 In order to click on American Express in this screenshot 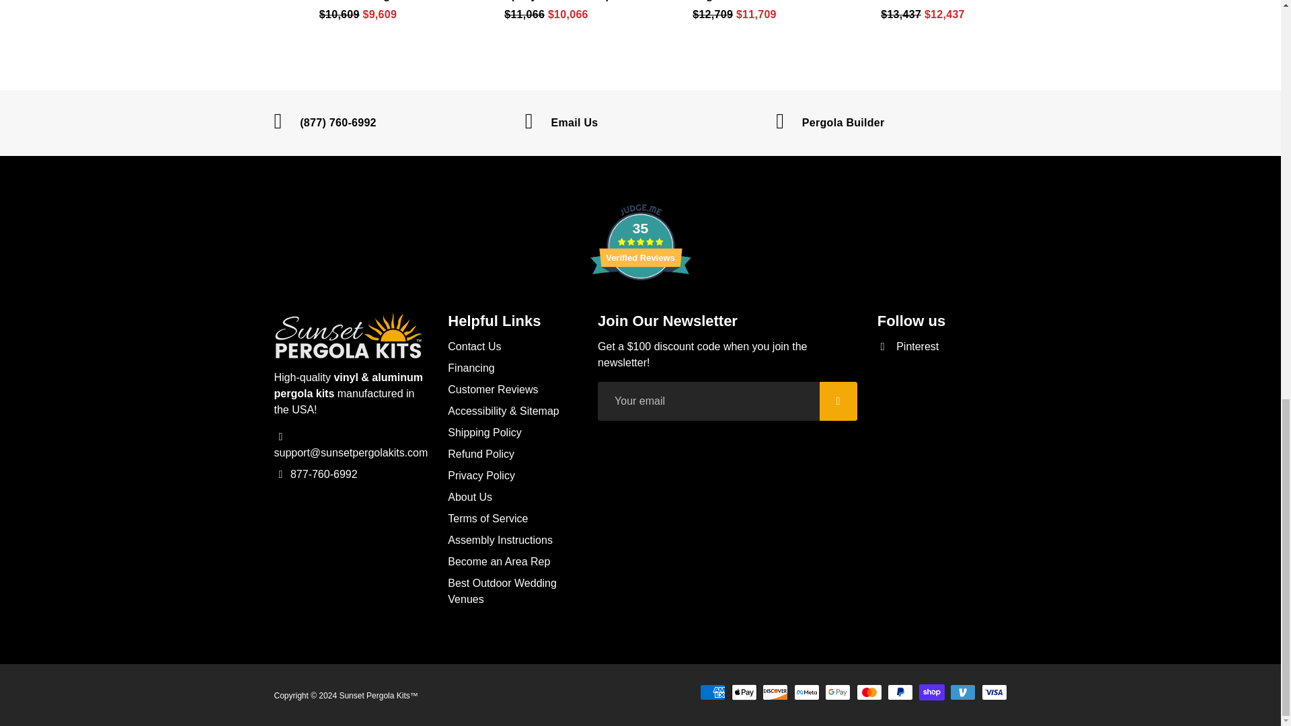, I will do `click(713, 692)`.